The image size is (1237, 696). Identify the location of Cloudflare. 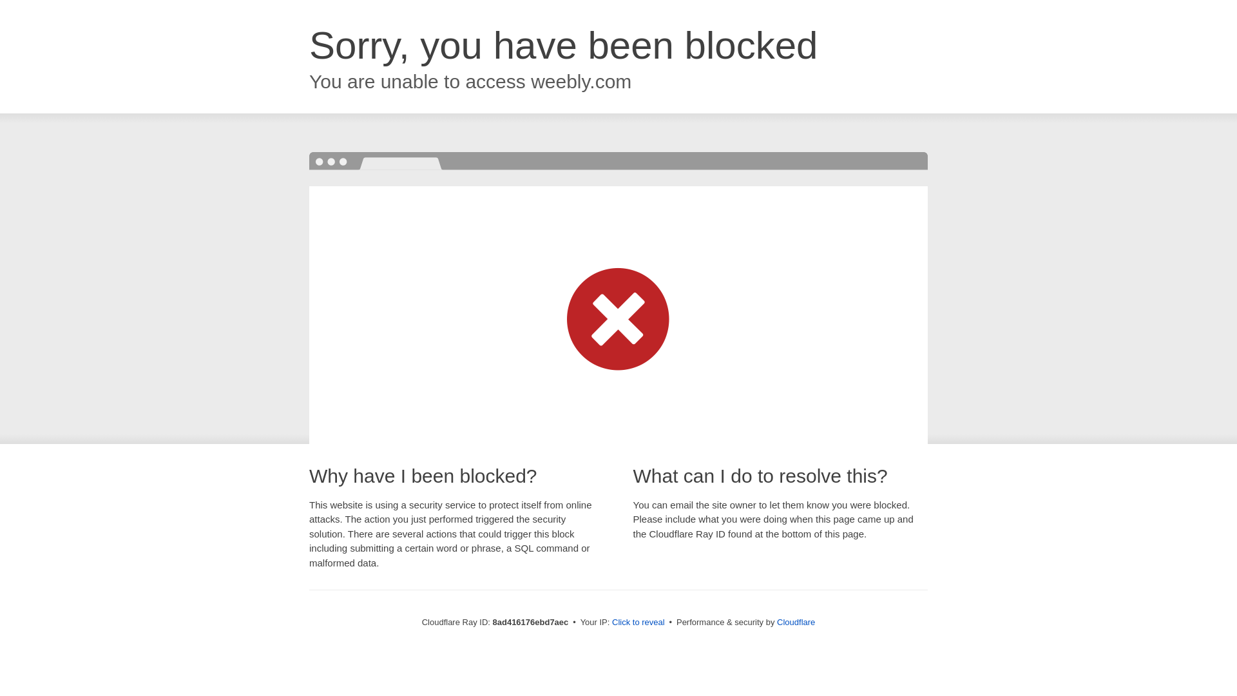
(796, 622).